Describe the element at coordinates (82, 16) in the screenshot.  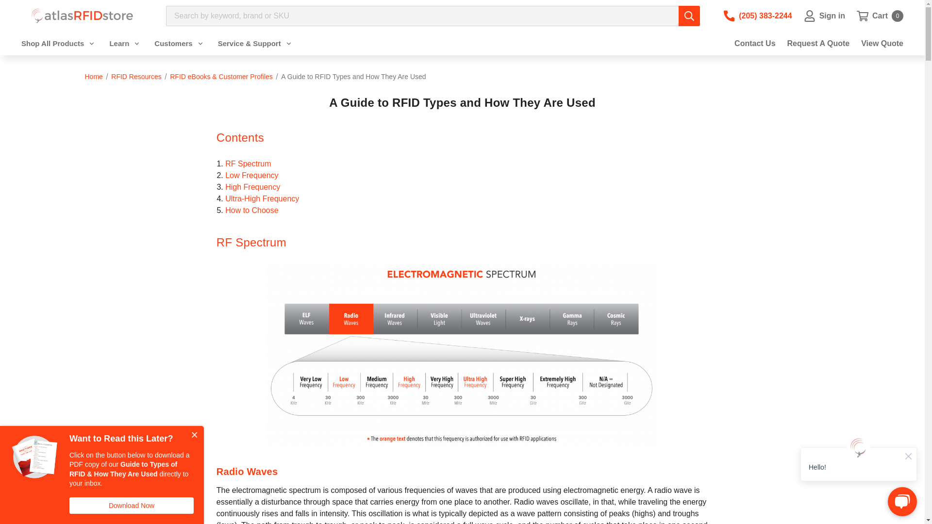
I see `Shop All Products` at that location.